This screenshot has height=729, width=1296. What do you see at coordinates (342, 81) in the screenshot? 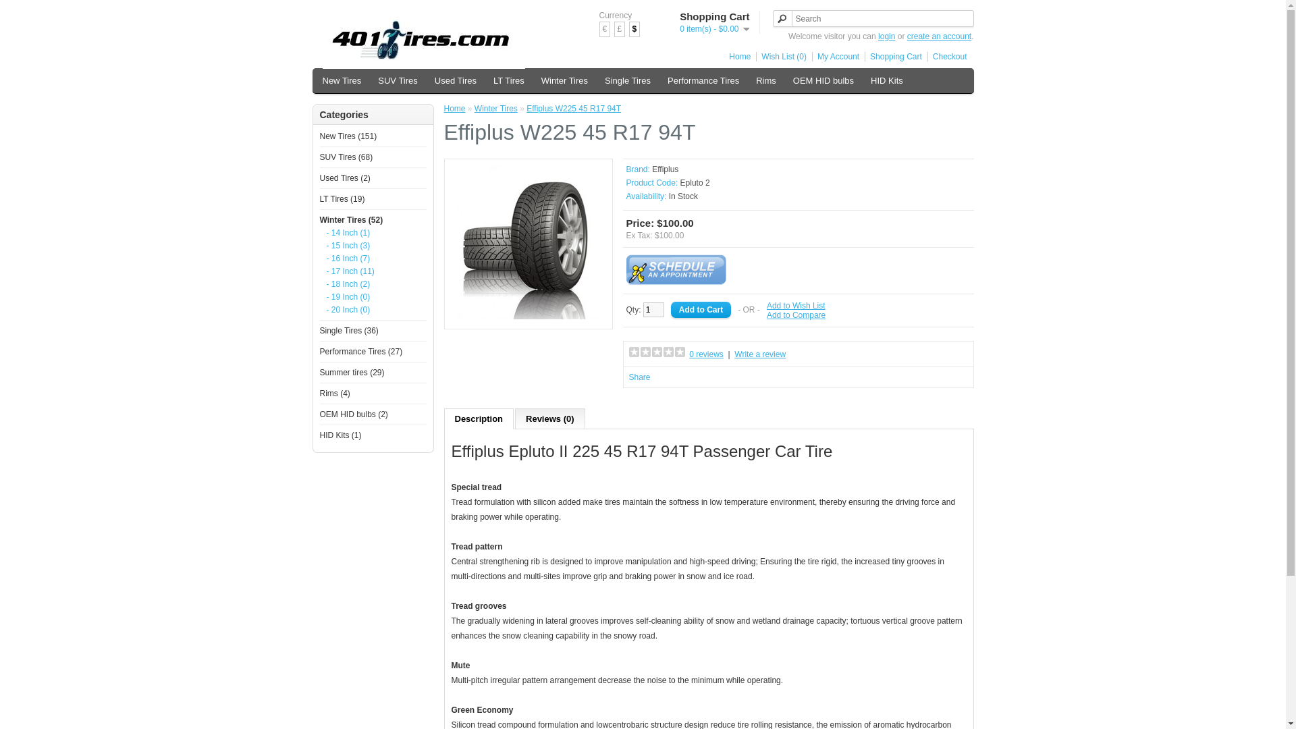
I see `New Tires` at bounding box center [342, 81].